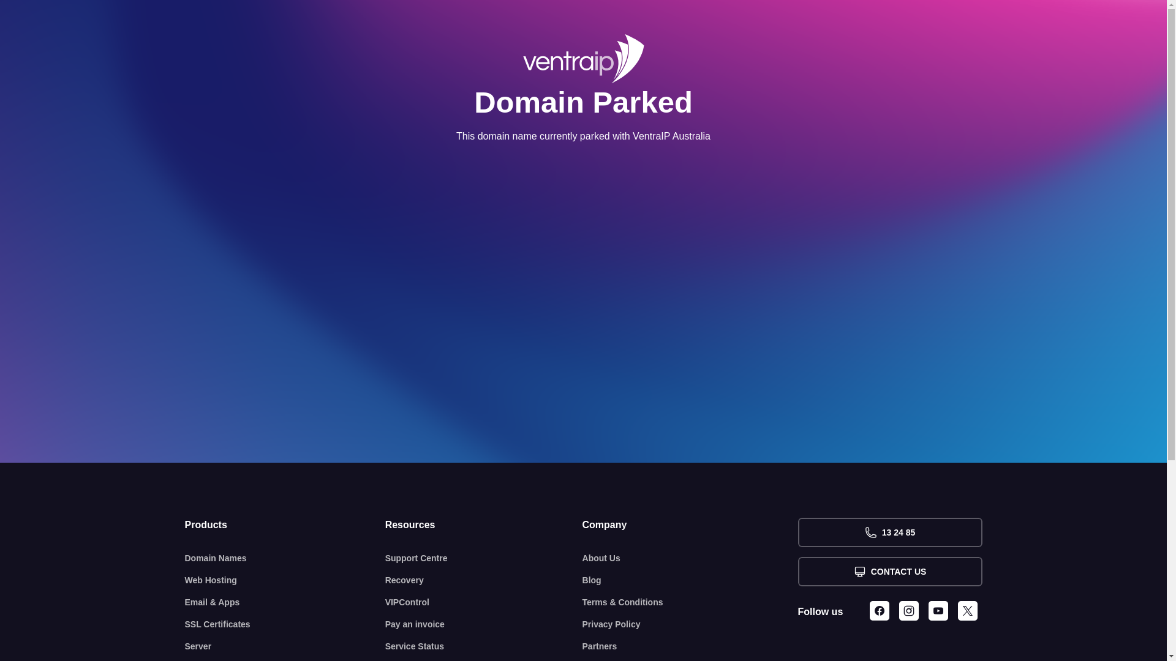  Describe the element at coordinates (484, 646) in the screenshot. I see `Service Status` at that location.